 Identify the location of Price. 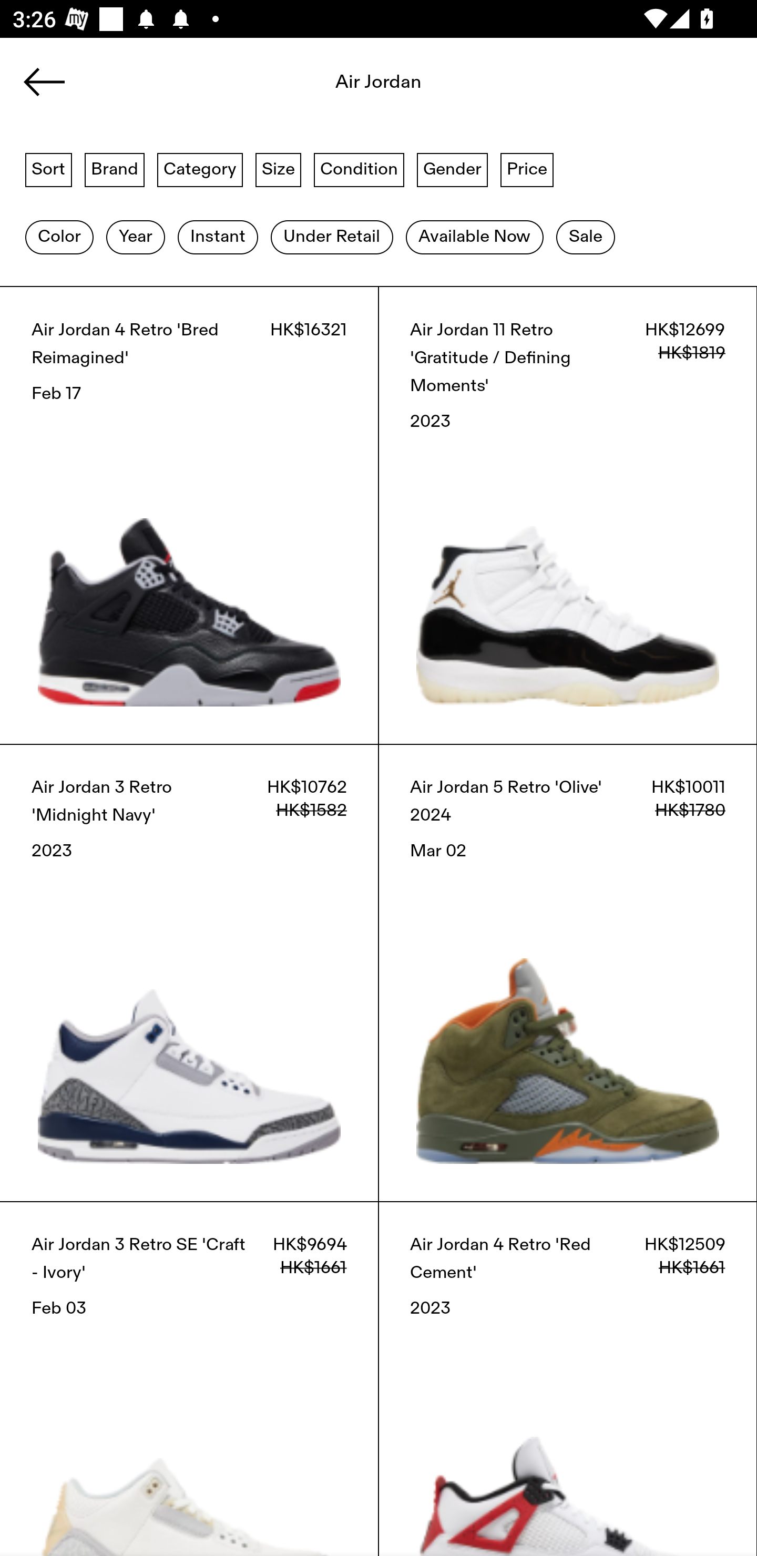
(527, 169).